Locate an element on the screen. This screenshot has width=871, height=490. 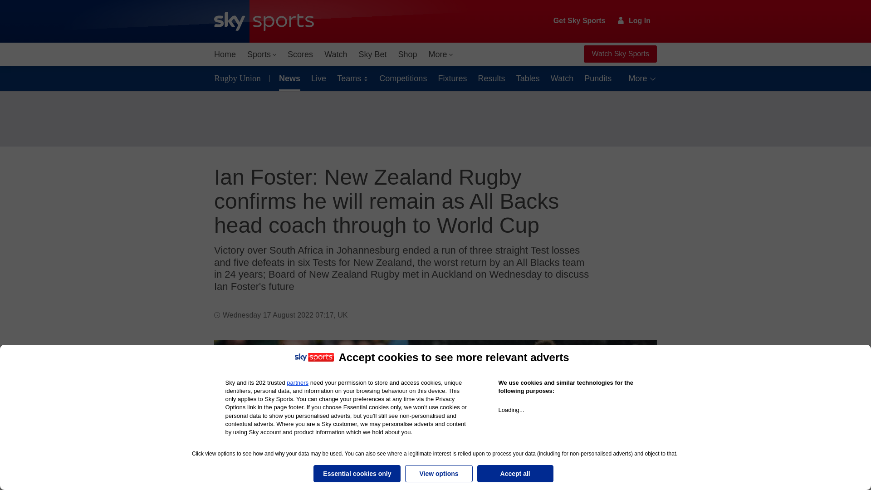
Sky Bet is located at coordinates (372, 54).